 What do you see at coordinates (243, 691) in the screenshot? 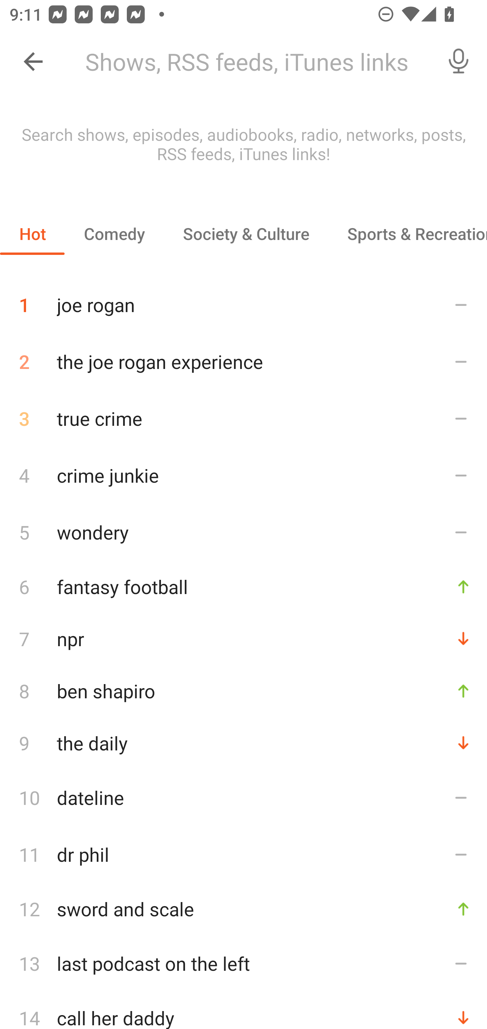
I see `8 ben shapiro` at bounding box center [243, 691].